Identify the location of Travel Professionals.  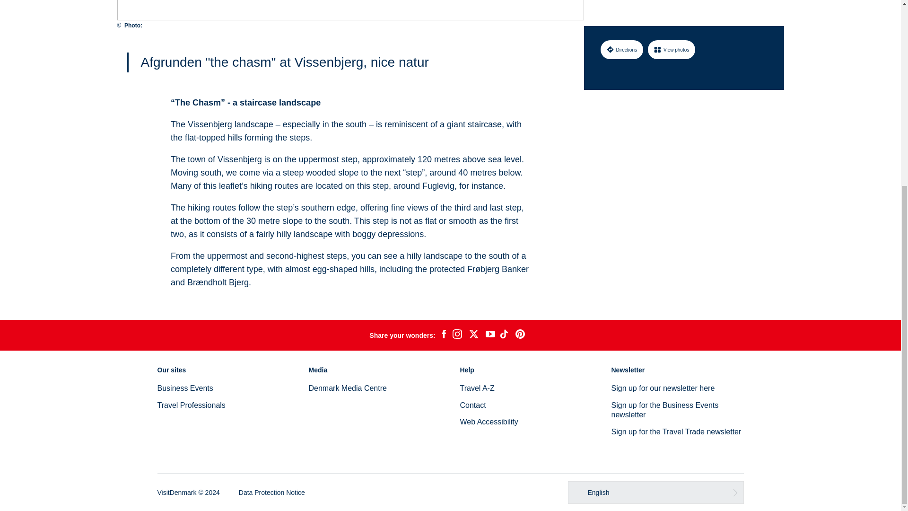
(191, 405).